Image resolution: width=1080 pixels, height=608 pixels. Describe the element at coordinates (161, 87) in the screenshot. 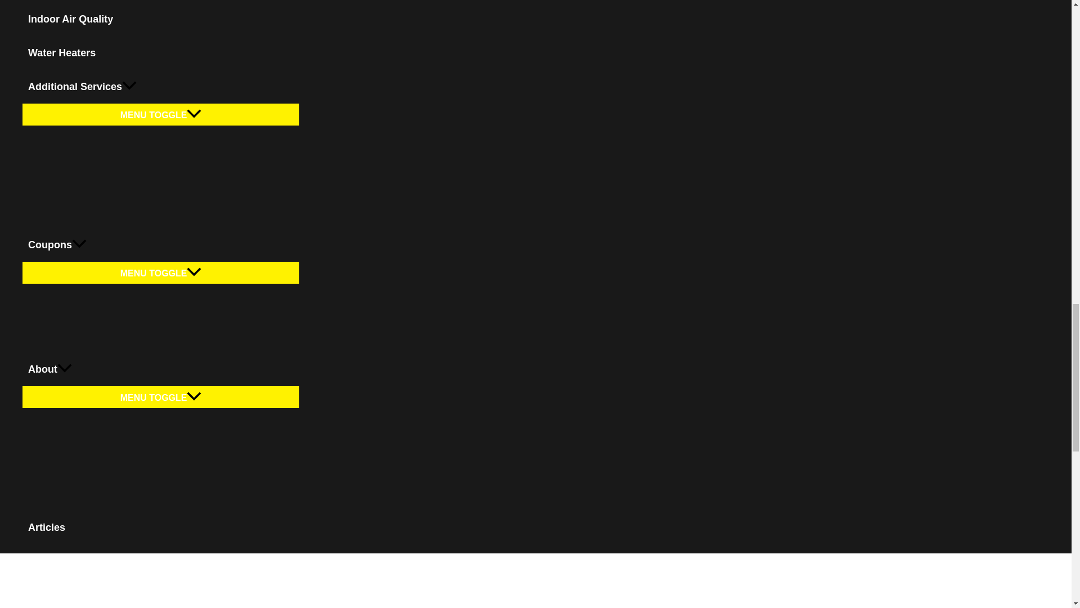

I see `Additional Services` at that location.